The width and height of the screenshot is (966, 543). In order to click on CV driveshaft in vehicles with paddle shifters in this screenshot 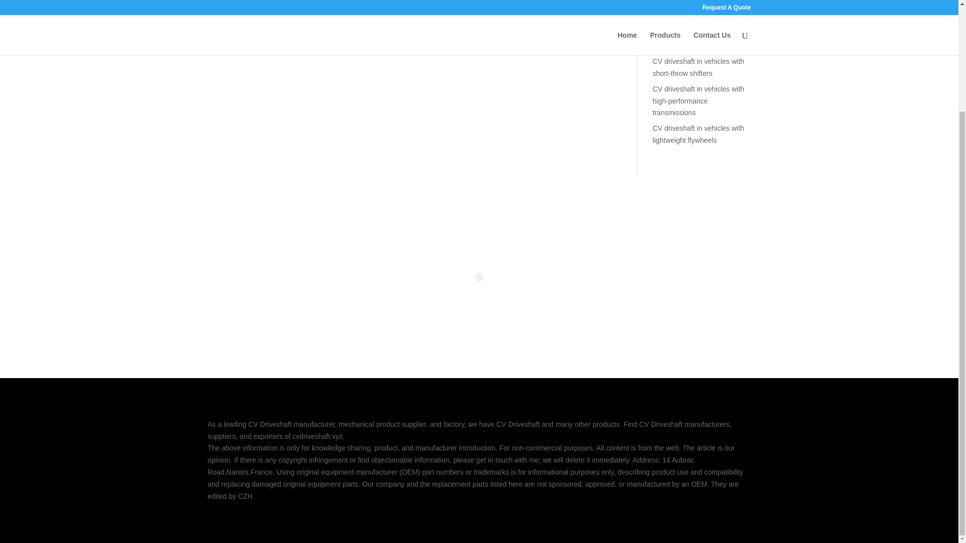, I will do `click(698, 13)`.